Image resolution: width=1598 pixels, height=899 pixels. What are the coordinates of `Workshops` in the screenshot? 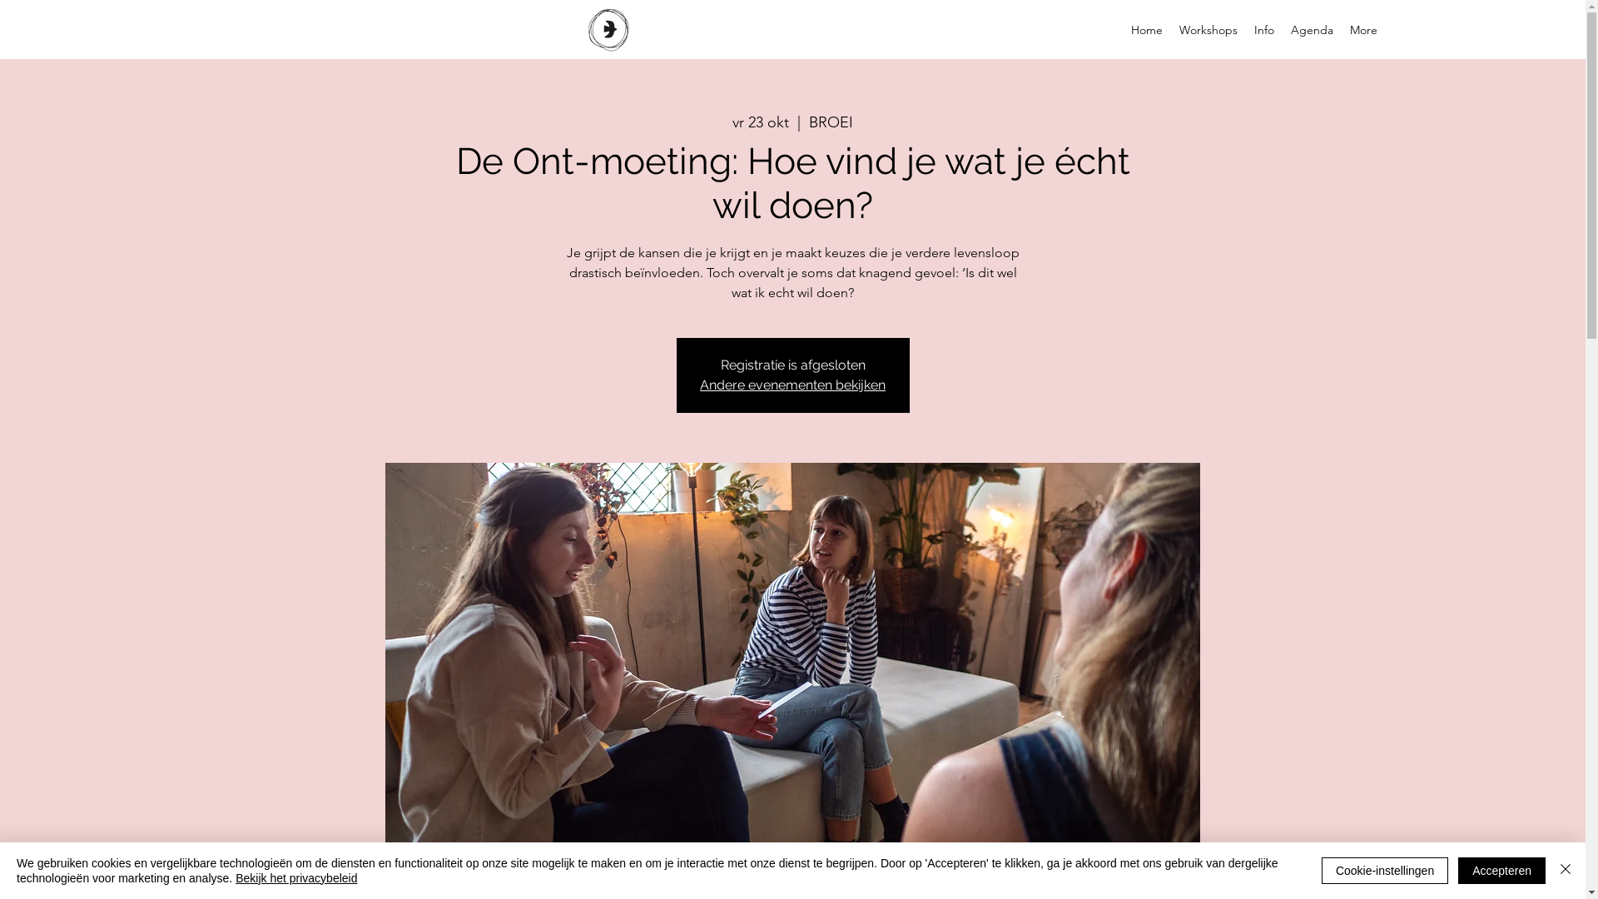 It's located at (1208, 30).